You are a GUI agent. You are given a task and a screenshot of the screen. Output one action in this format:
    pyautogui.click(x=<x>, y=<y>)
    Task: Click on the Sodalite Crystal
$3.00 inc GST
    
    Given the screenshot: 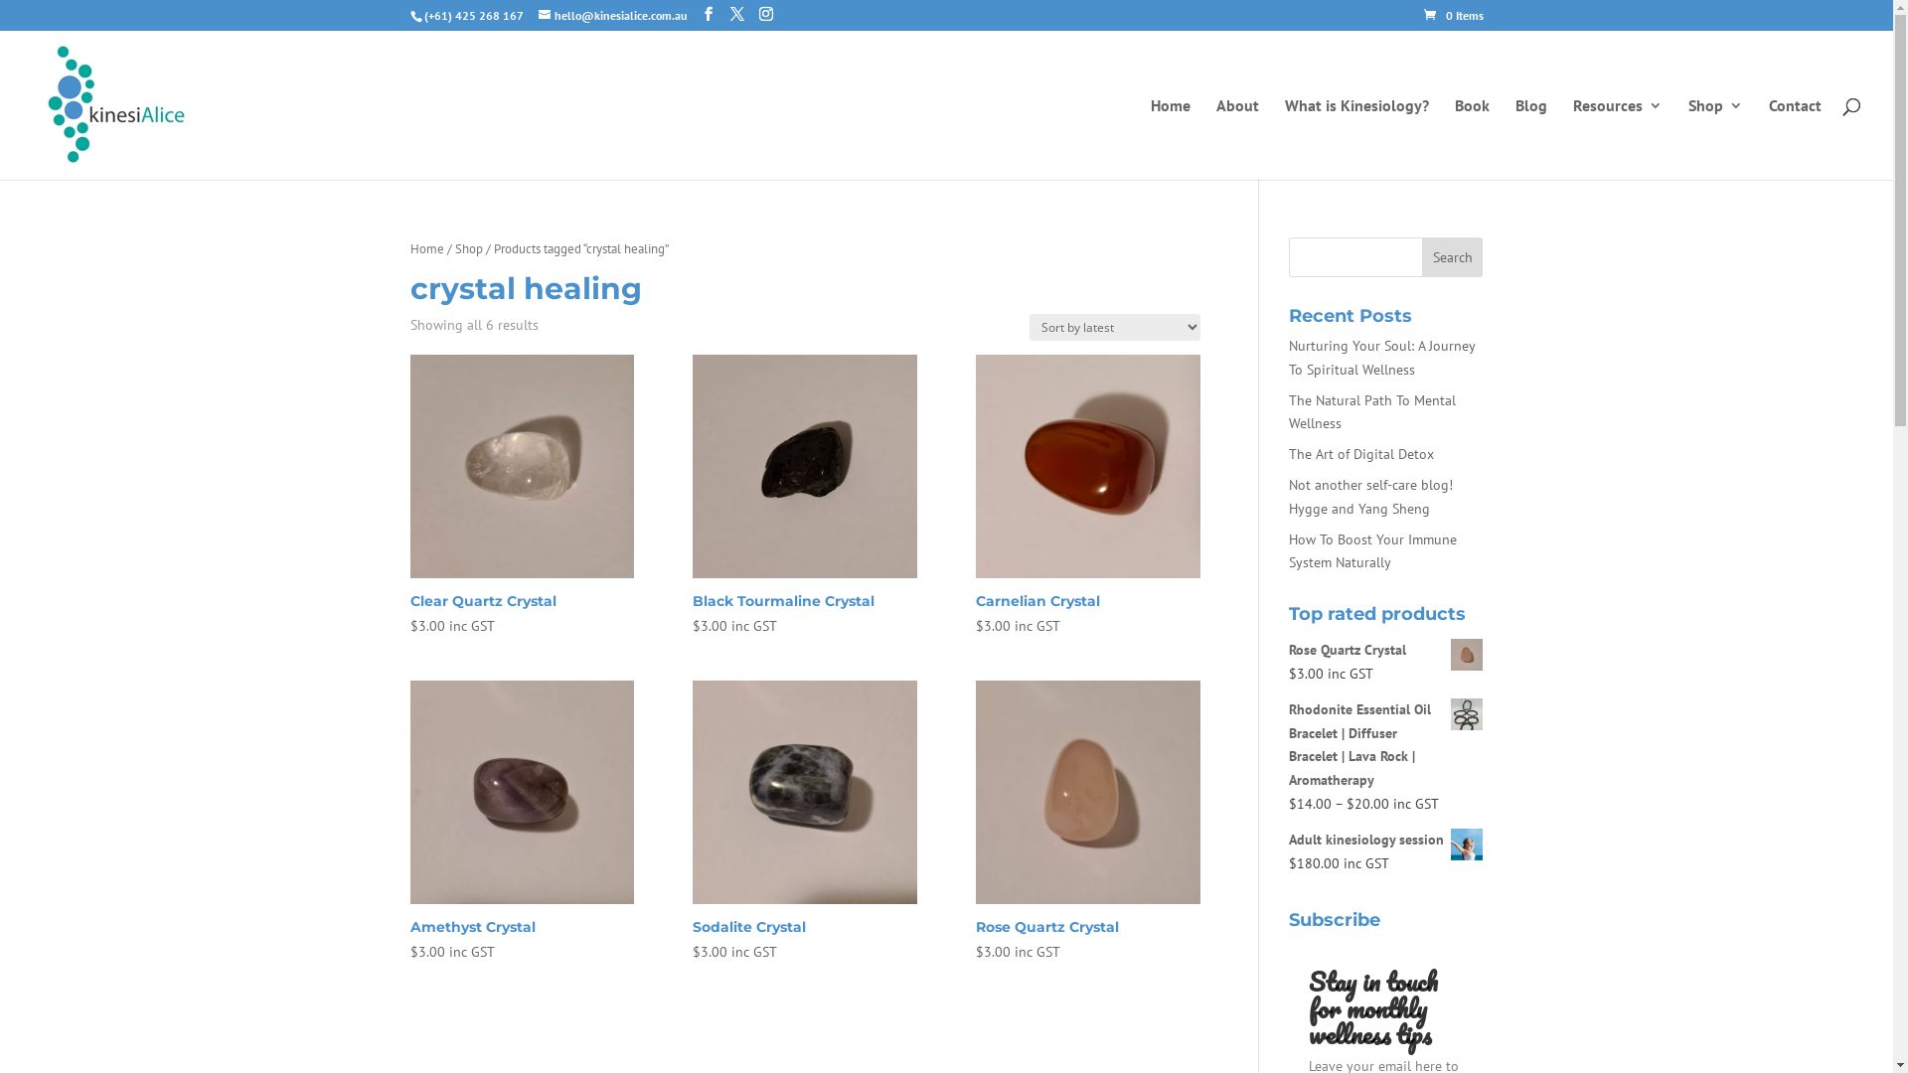 What is the action you would take?
    pyautogui.click(x=805, y=823)
    